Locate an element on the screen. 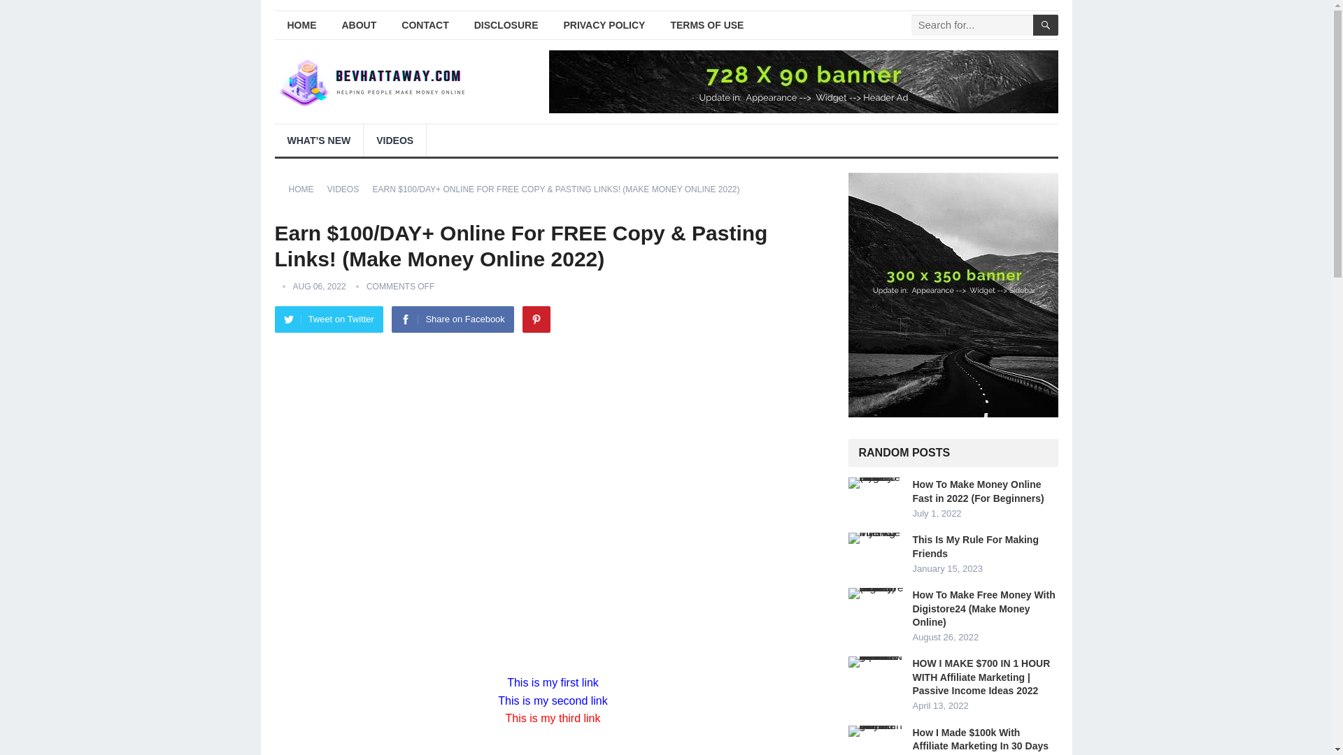  View all posts in Videos is located at coordinates (348, 189).